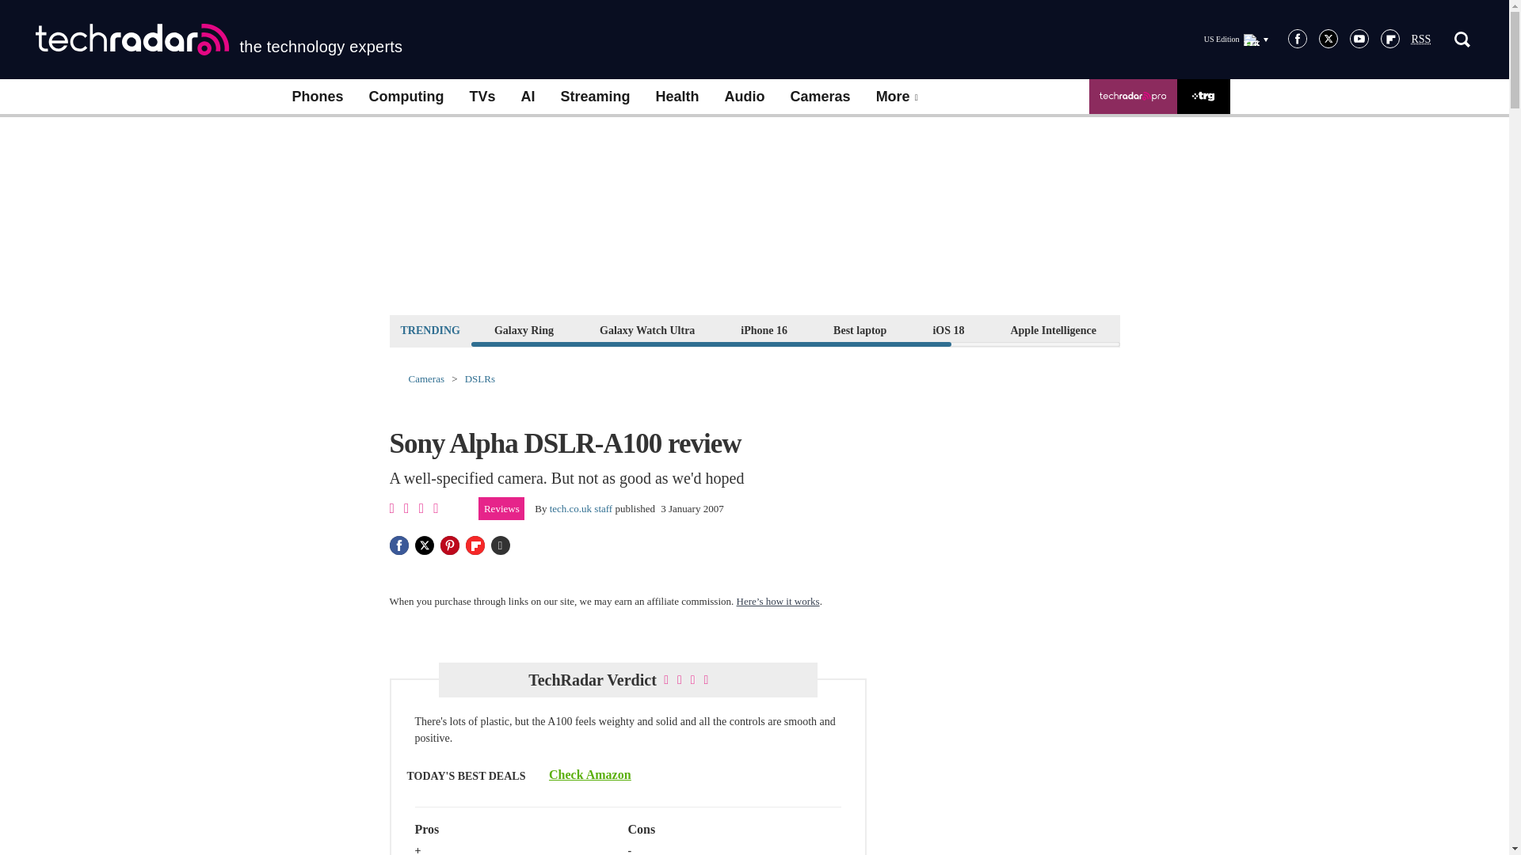 The height and width of the screenshot is (855, 1521). What do you see at coordinates (596, 97) in the screenshot?
I see `Streaming` at bounding box center [596, 97].